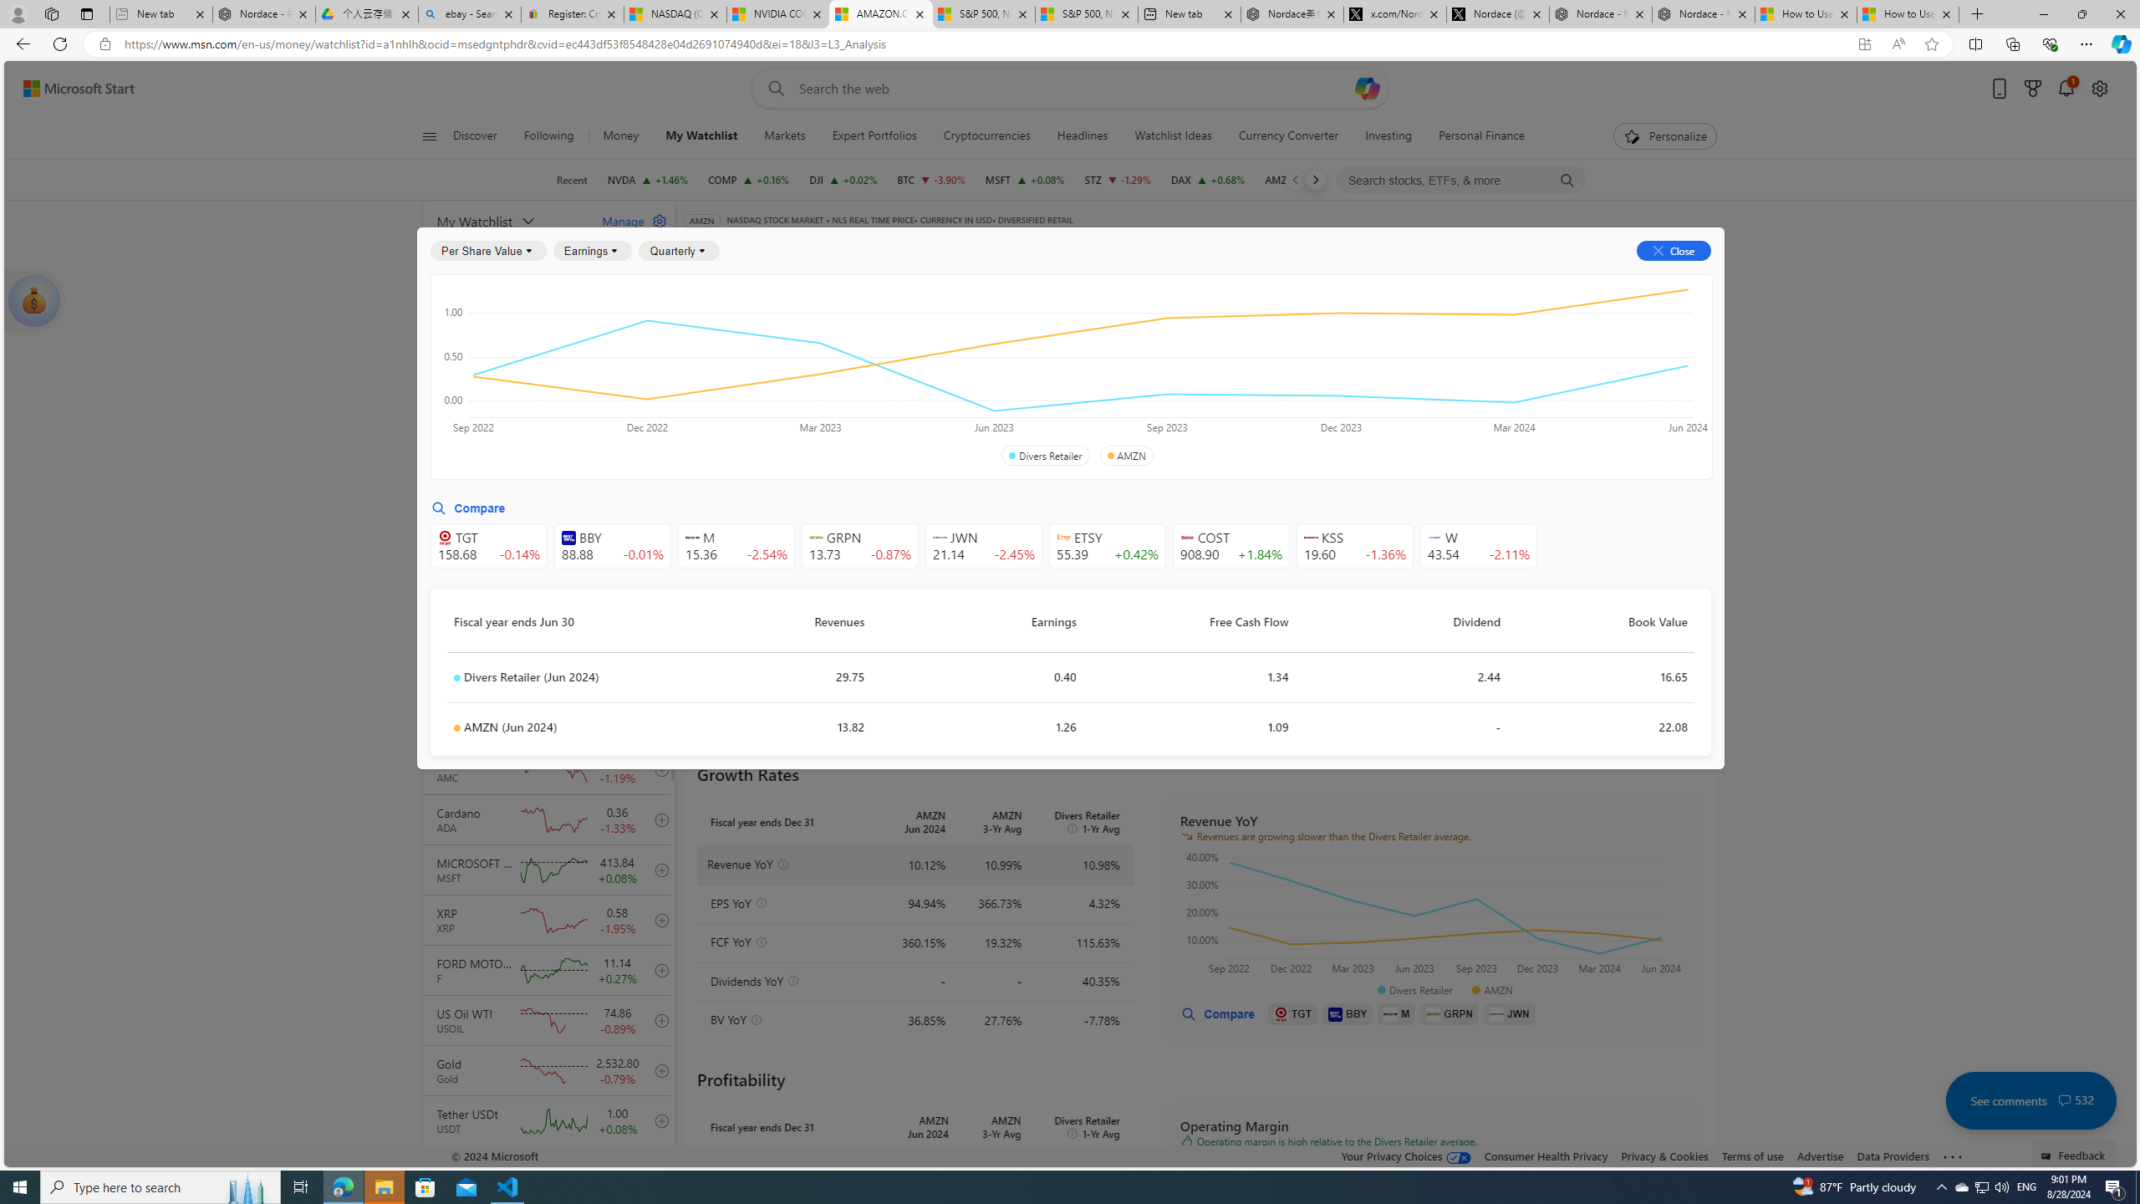  I want to click on Class: symbolDot-DS-EntryPoint1-2, so click(456, 727).